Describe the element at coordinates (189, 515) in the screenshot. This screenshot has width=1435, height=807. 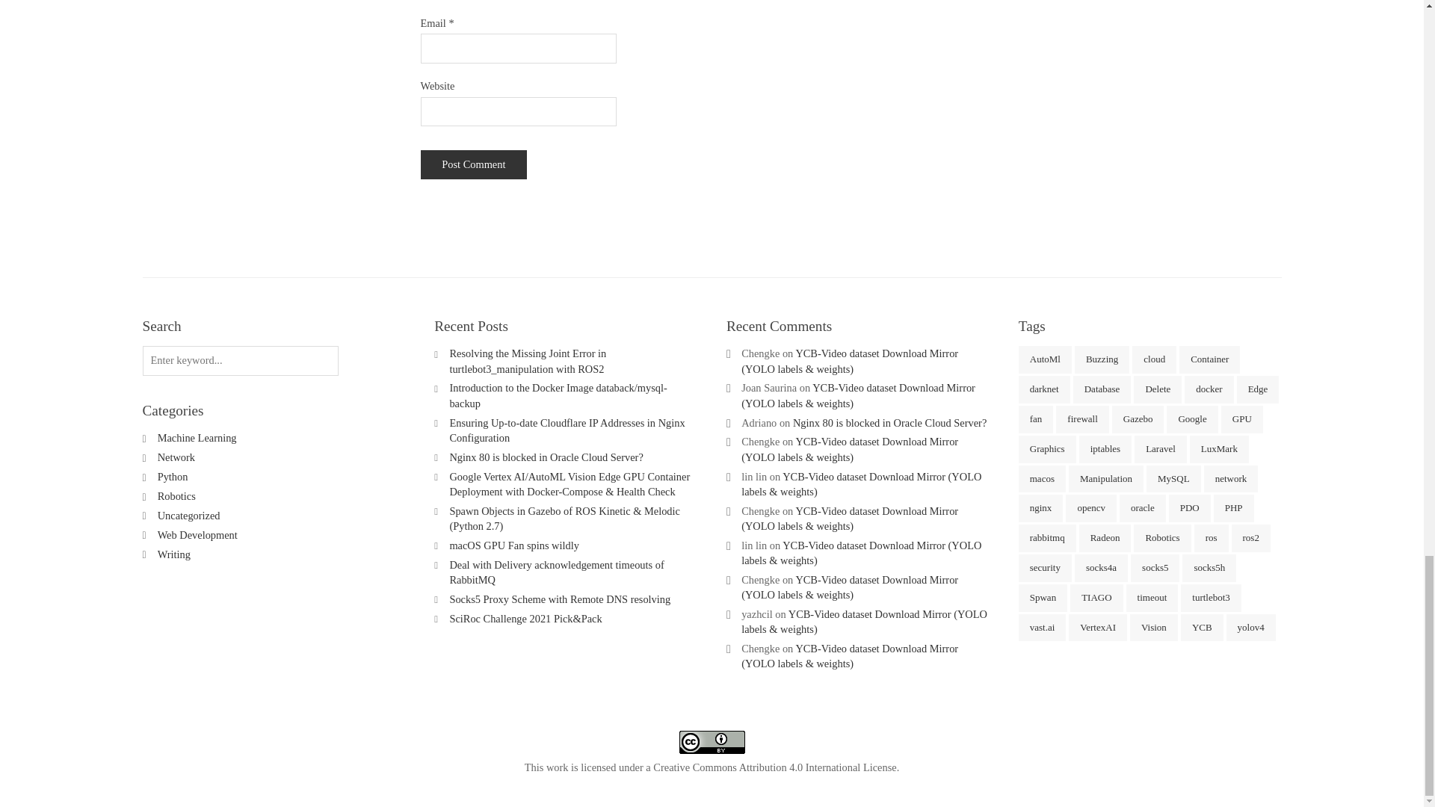
I see `Uncategorized` at that location.